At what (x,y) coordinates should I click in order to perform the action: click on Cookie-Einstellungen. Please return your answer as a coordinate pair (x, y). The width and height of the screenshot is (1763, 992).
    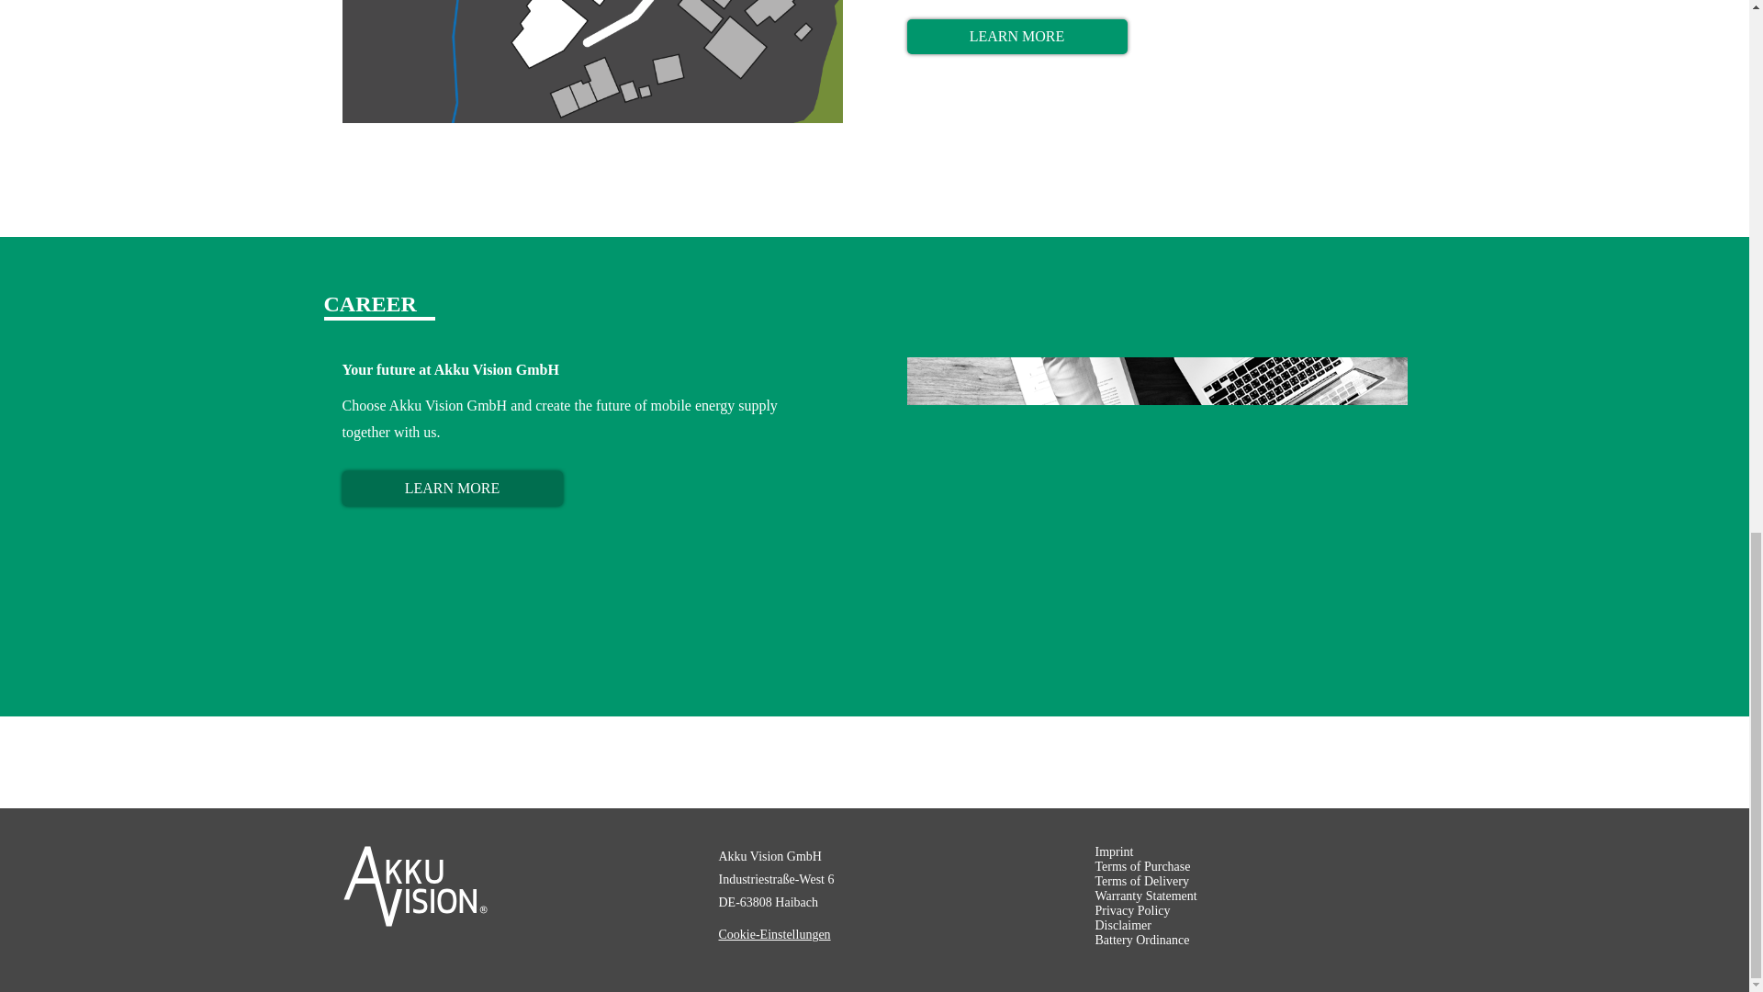
    Looking at the image, I should click on (773, 935).